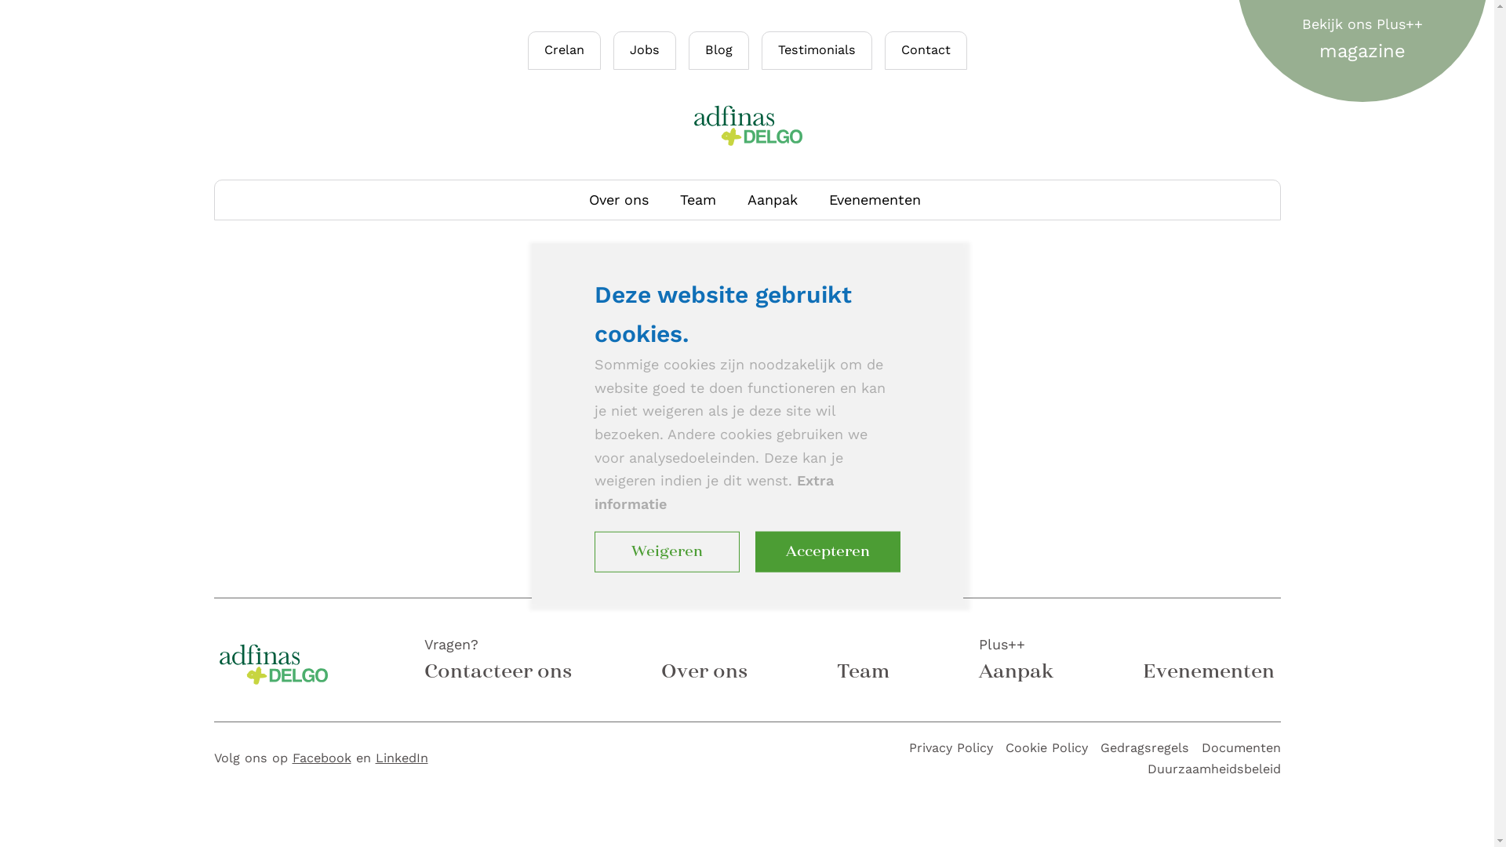 This screenshot has height=847, width=1506. What do you see at coordinates (817, 50) in the screenshot?
I see `Testimonials` at bounding box center [817, 50].